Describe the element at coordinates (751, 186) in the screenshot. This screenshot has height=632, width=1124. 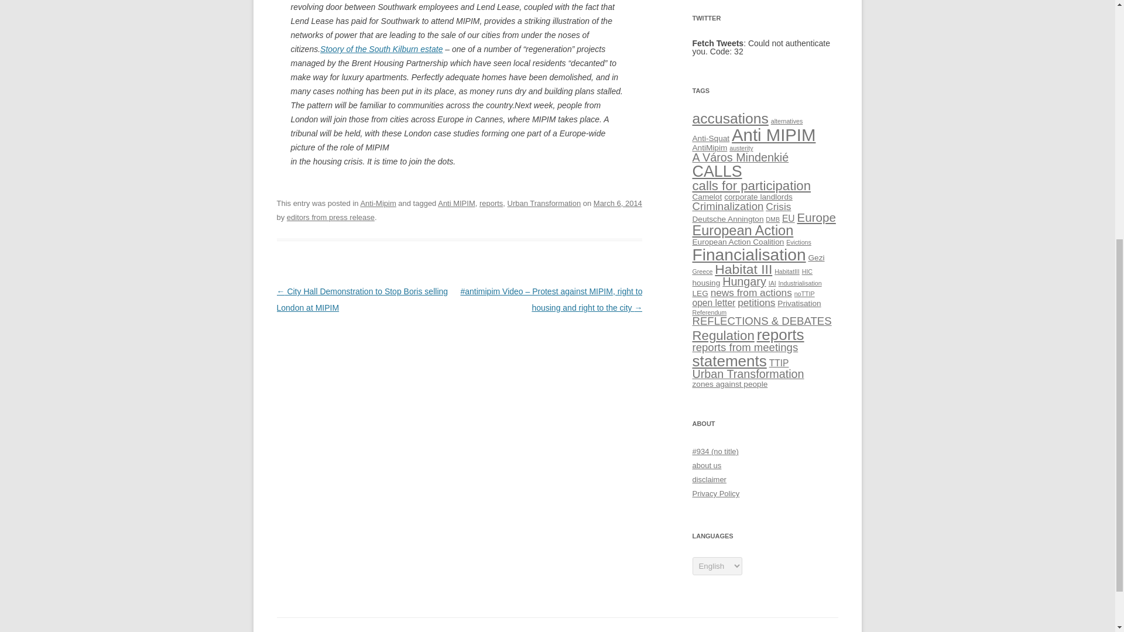
I see `calls for participation` at that location.